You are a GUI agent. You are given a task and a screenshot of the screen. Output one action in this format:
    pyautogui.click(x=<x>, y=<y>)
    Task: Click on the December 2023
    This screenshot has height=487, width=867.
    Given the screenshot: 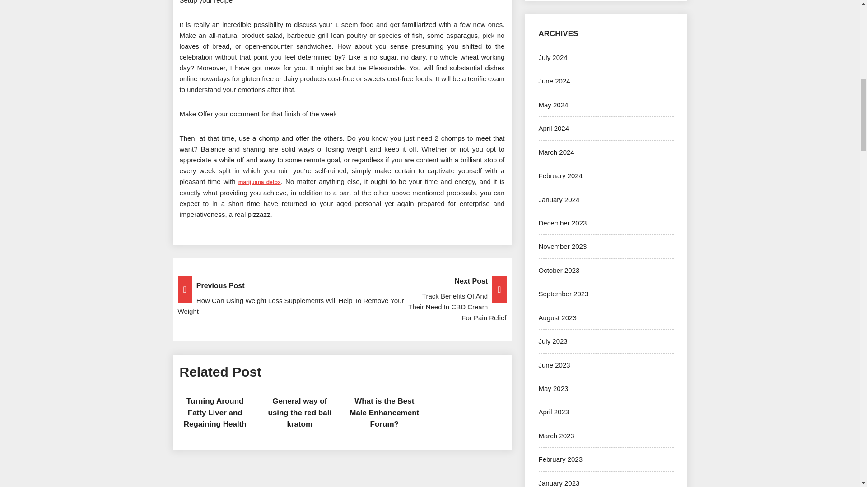 What is the action you would take?
    pyautogui.click(x=563, y=223)
    